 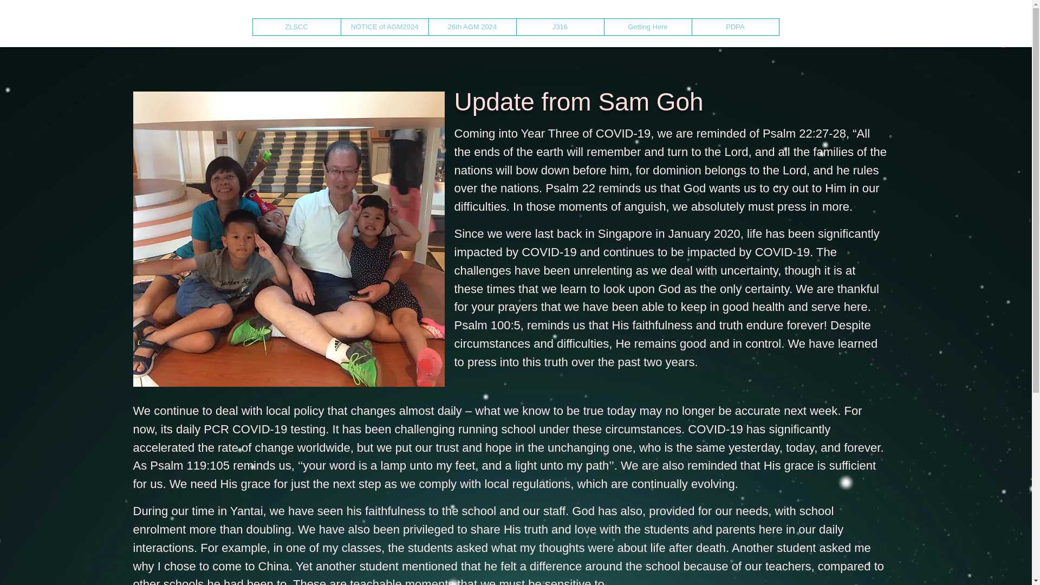 What do you see at coordinates (471, 27) in the screenshot?
I see `26th AGM 2024` at bounding box center [471, 27].